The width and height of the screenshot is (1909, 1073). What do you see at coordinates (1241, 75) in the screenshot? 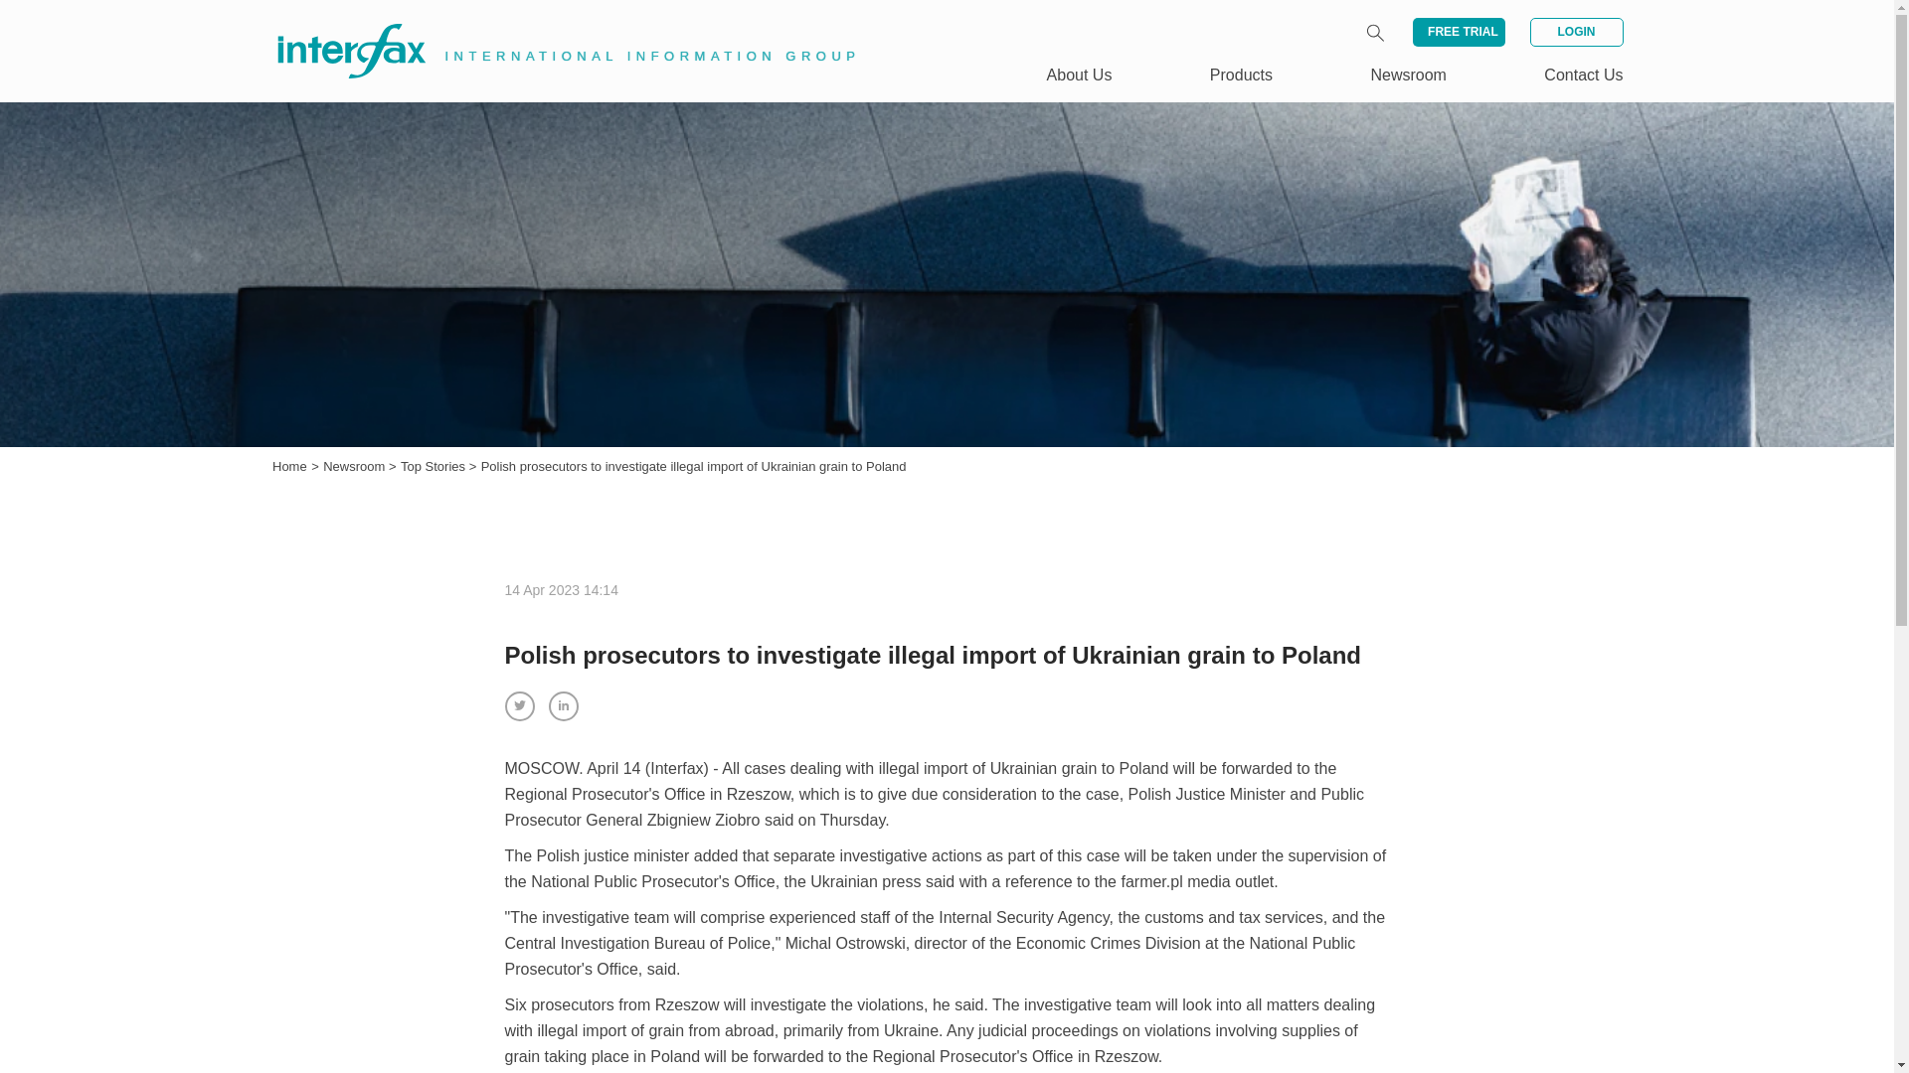
I see `Products` at bounding box center [1241, 75].